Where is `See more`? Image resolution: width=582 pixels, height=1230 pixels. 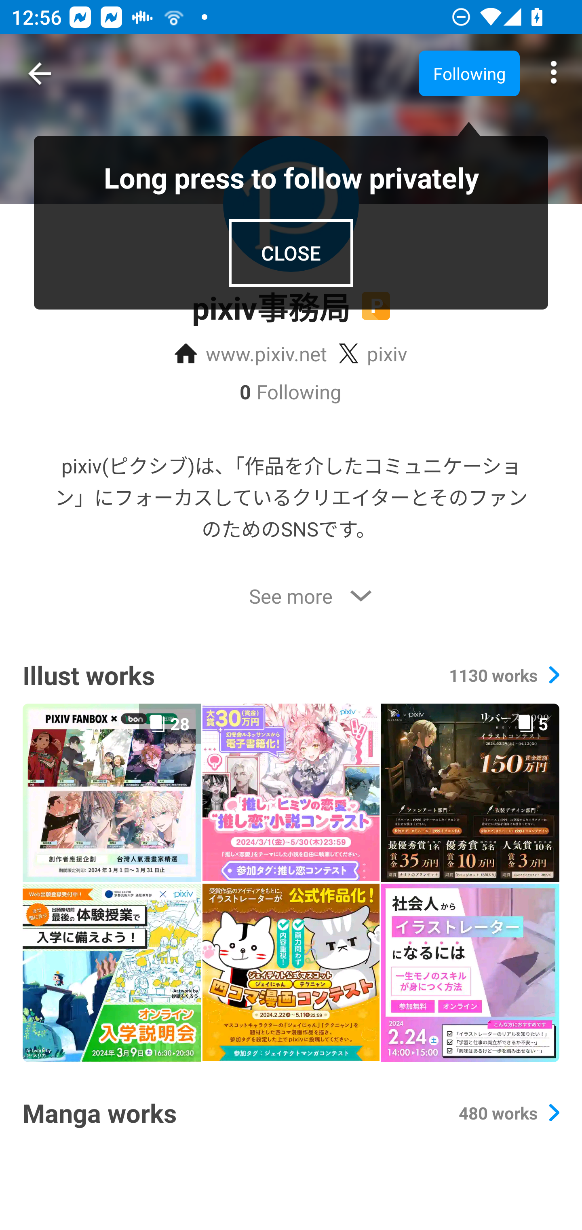 See more is located at coordinates (291, 596).